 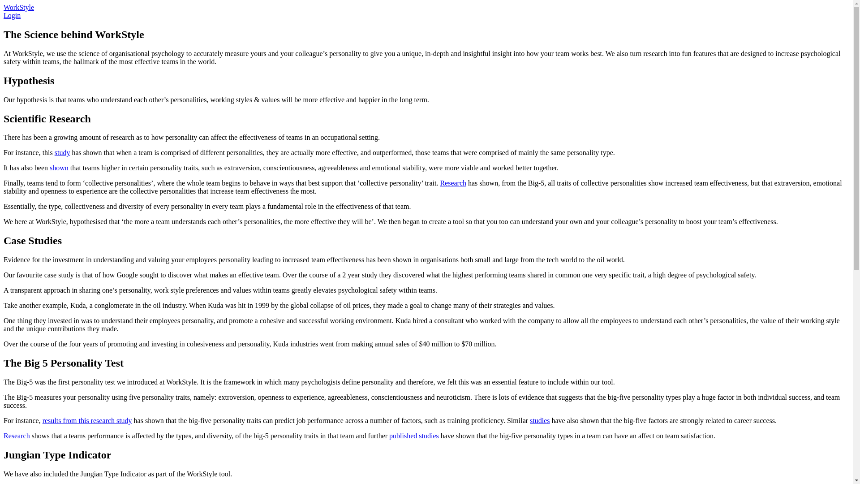 What do you see at coordinates (59, 168) in the screenshot?
I see `shown` at bounding box center [59, 168].